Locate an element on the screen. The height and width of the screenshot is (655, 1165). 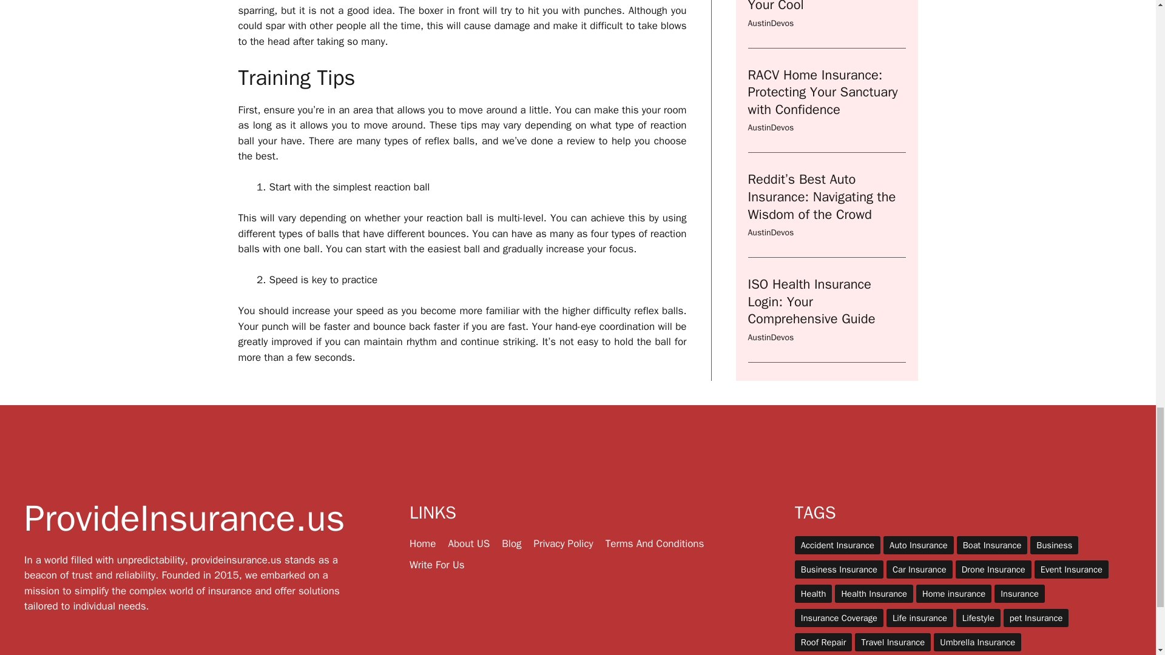
AustinDevos is located at coordinates (771, 170).